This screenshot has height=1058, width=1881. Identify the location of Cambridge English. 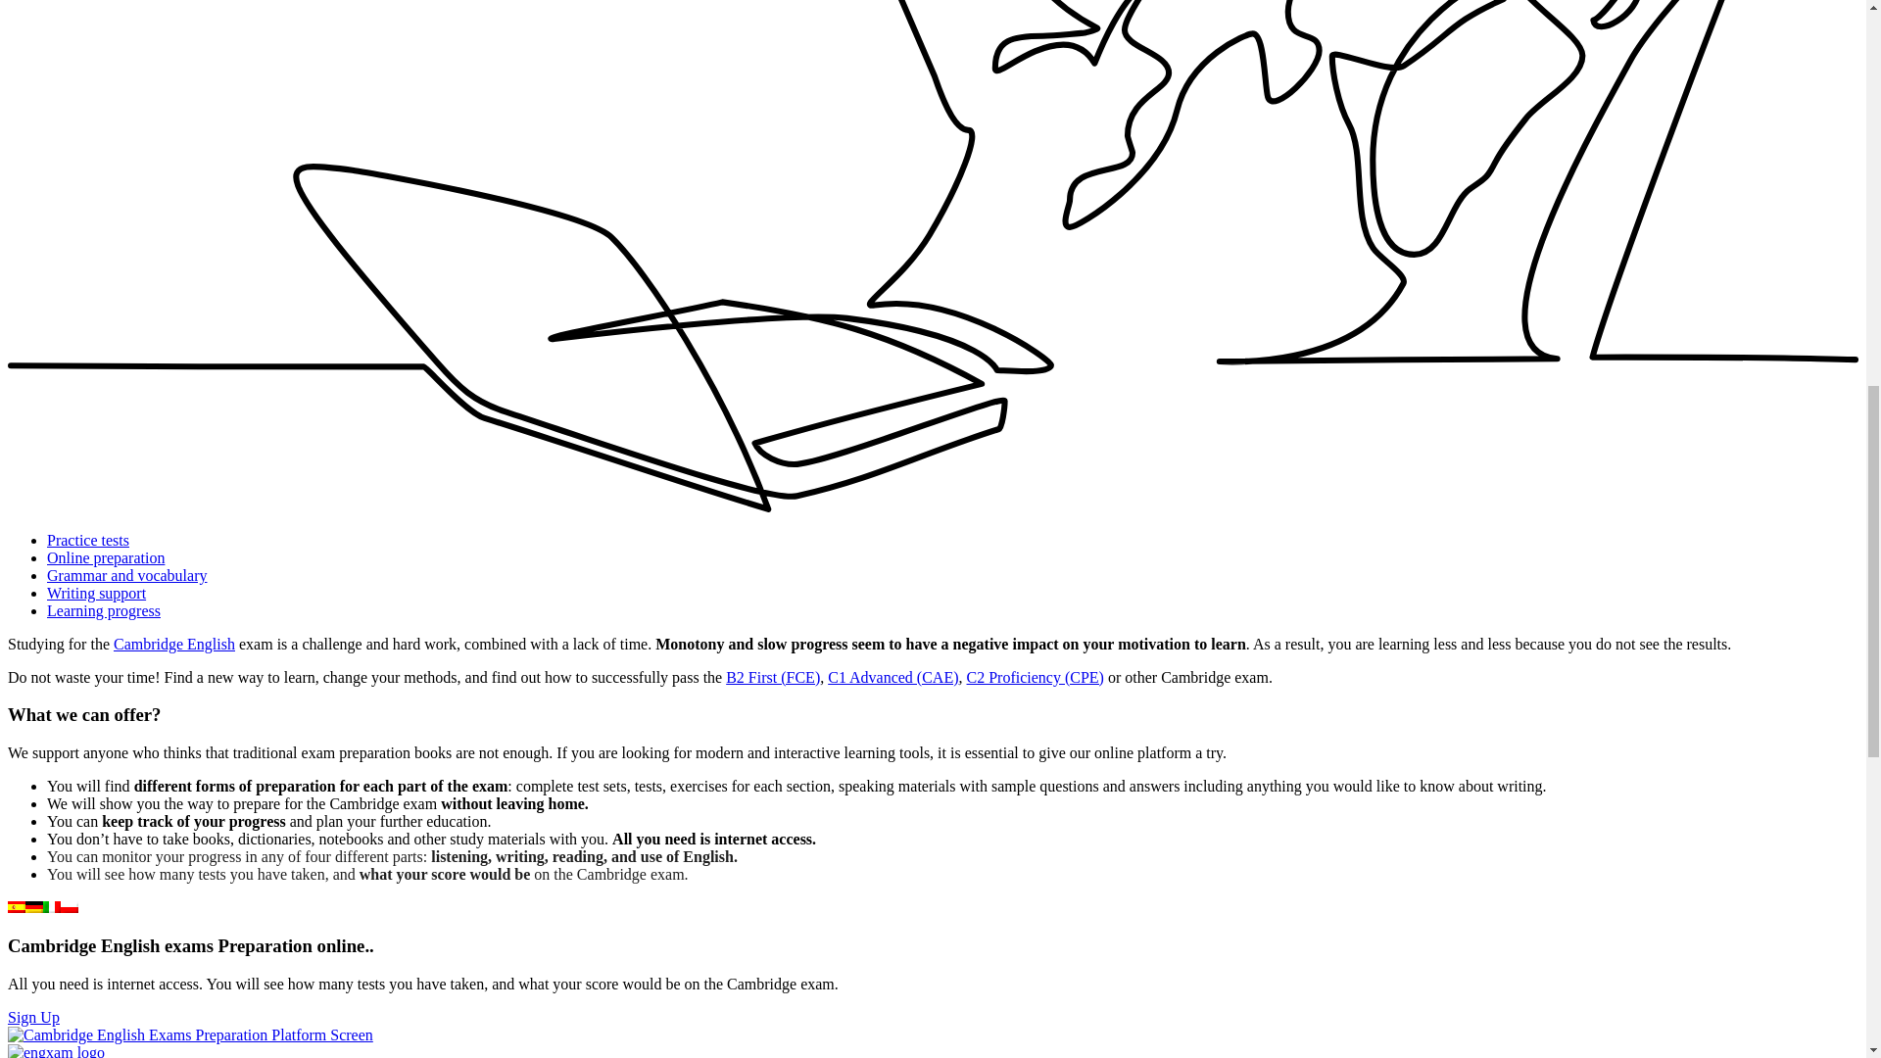
(174, 645).